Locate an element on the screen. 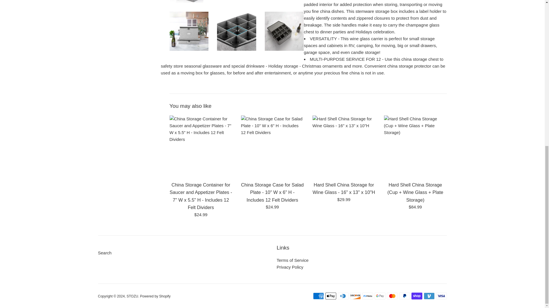  Visa is located at coordinates (441, 296).